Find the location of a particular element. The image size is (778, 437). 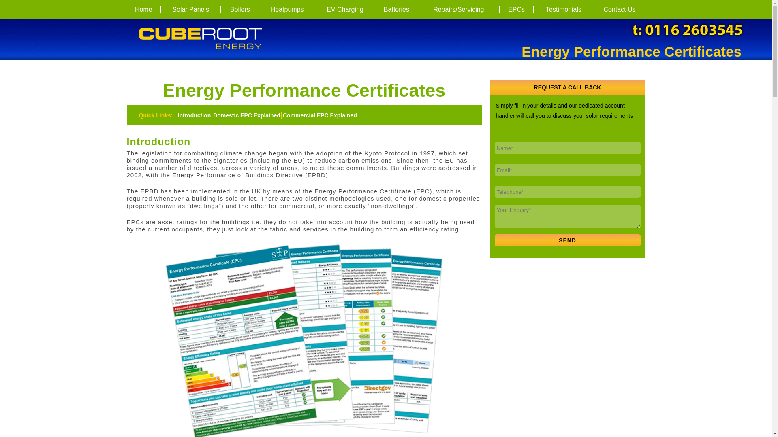

Home is located at coordinates (143, 10).